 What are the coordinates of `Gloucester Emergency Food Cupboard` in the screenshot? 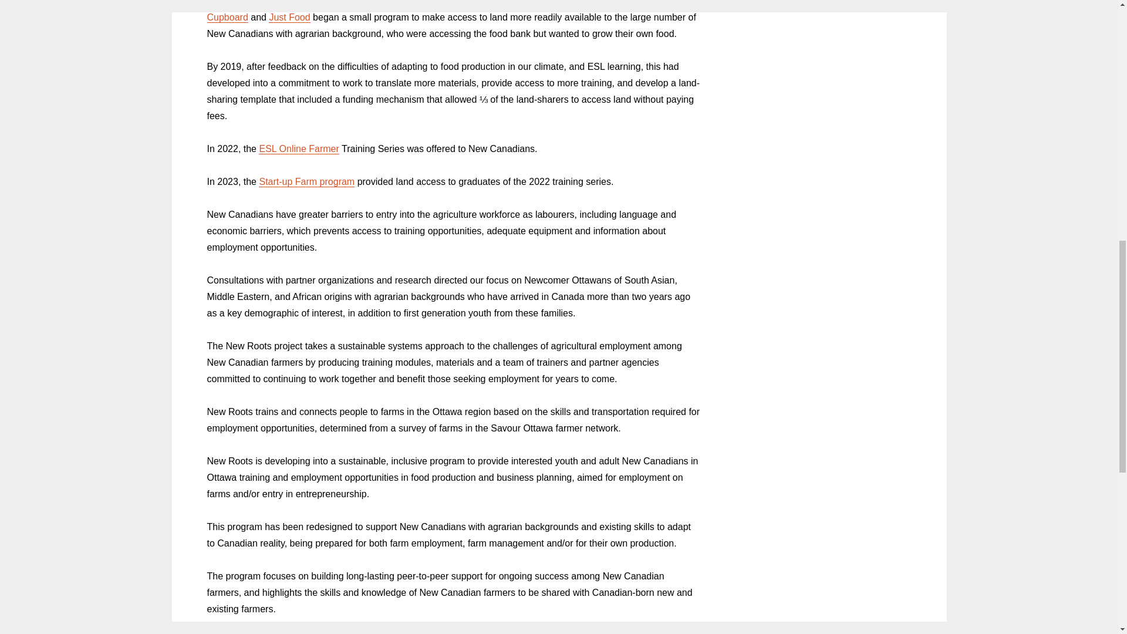 It's located at (444, 11).